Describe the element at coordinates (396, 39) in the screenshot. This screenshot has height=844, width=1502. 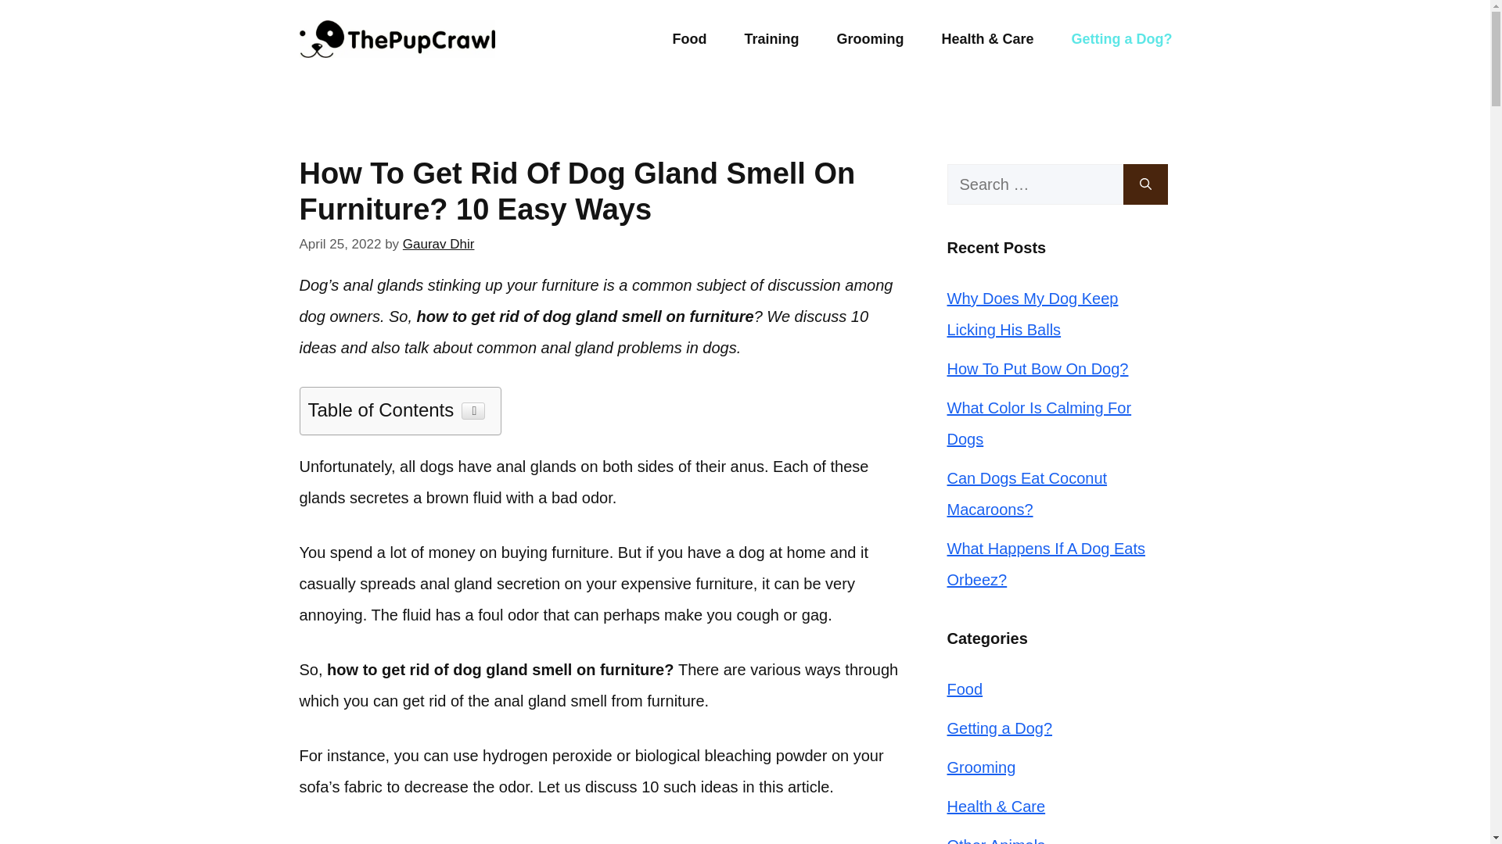
I see `thepupcrawl.com` at that location.